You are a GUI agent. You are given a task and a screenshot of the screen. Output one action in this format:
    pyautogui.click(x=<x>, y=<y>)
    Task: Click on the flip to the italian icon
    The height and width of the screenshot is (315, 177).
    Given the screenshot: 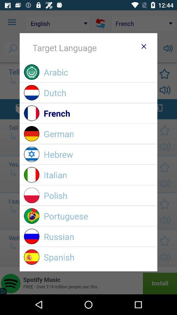 What is the action you would take?
    pyautogui.click(x=98, y=175)
    